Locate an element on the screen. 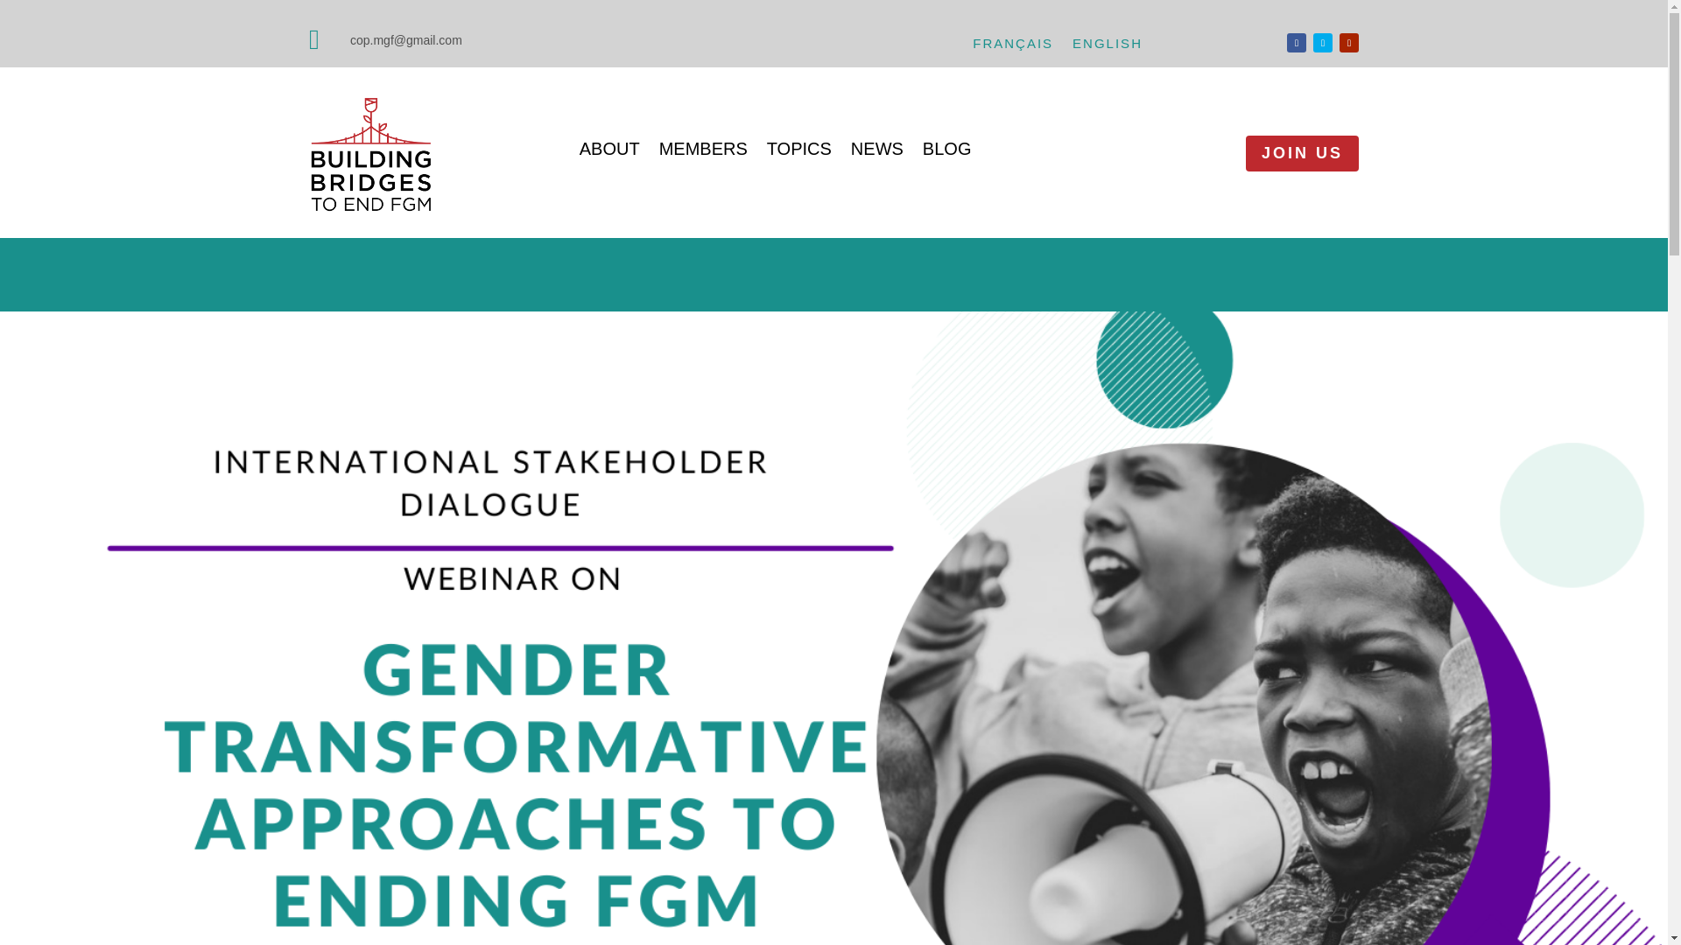 This screenshot has height=945, width=1681. Follow on Twitter is located at coordinates (1322, 42).